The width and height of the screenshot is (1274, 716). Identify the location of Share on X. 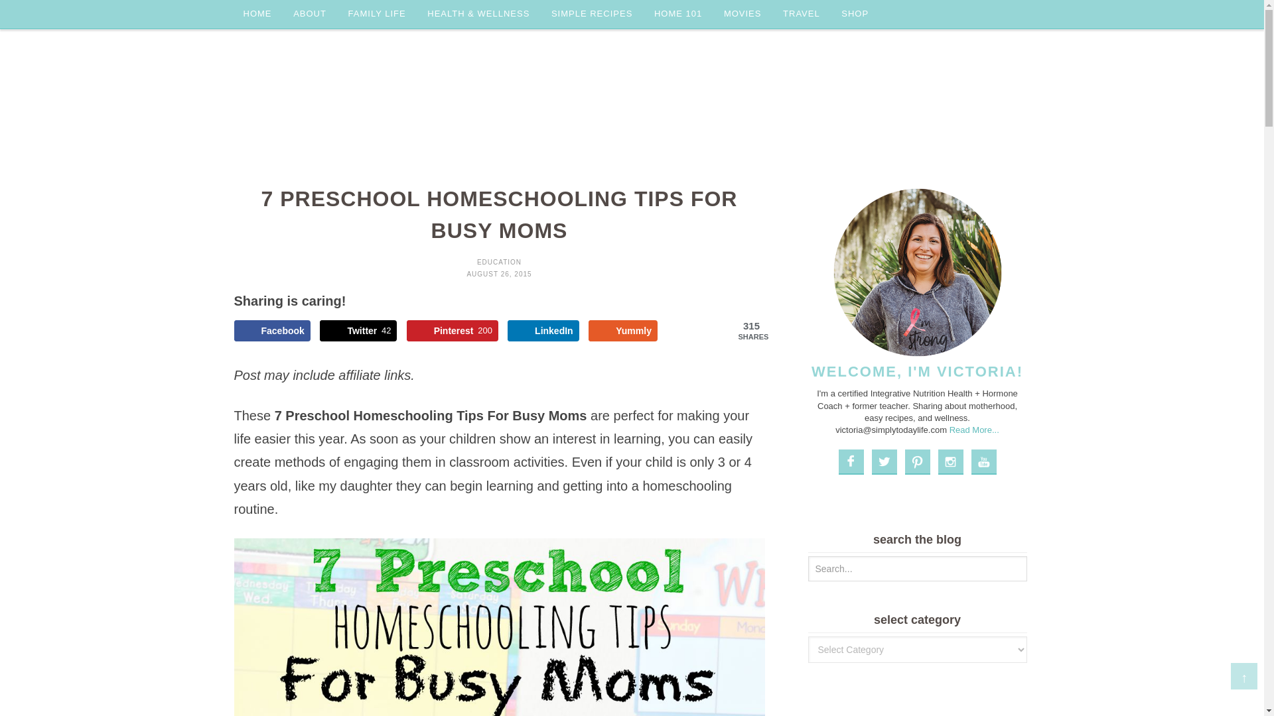
(358, 330).